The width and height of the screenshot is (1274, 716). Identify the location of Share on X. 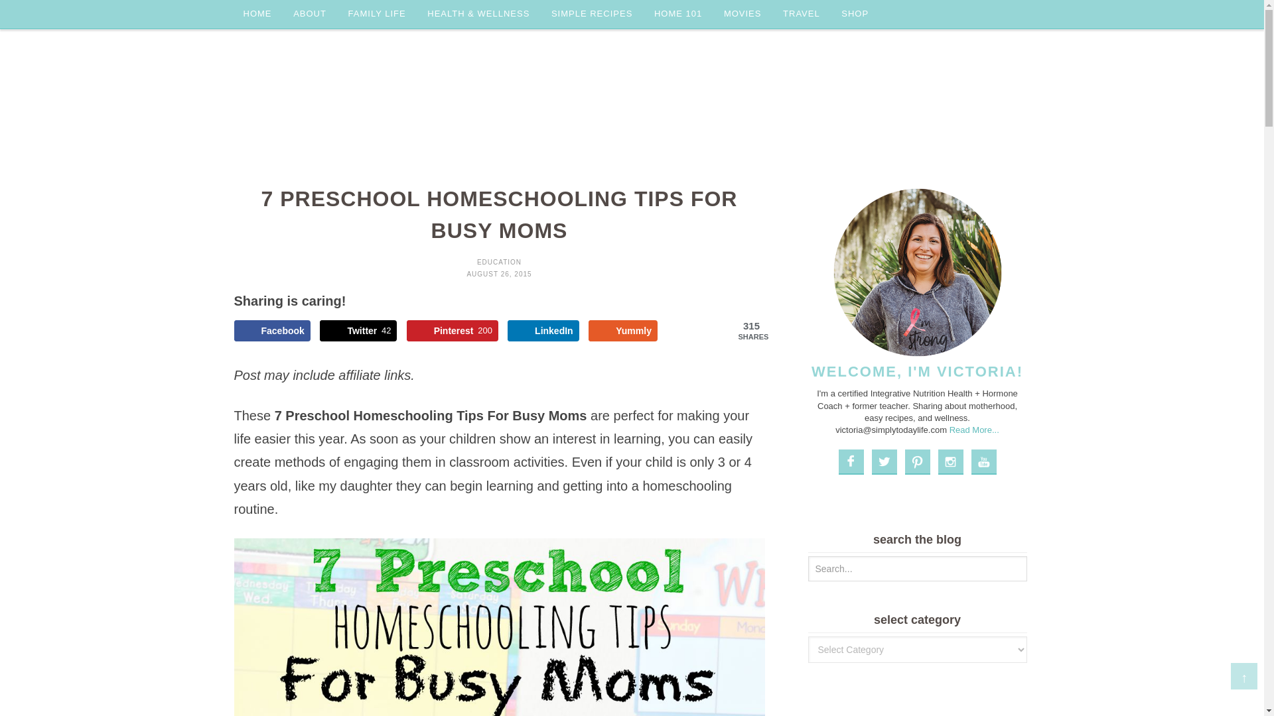
(358, 330).